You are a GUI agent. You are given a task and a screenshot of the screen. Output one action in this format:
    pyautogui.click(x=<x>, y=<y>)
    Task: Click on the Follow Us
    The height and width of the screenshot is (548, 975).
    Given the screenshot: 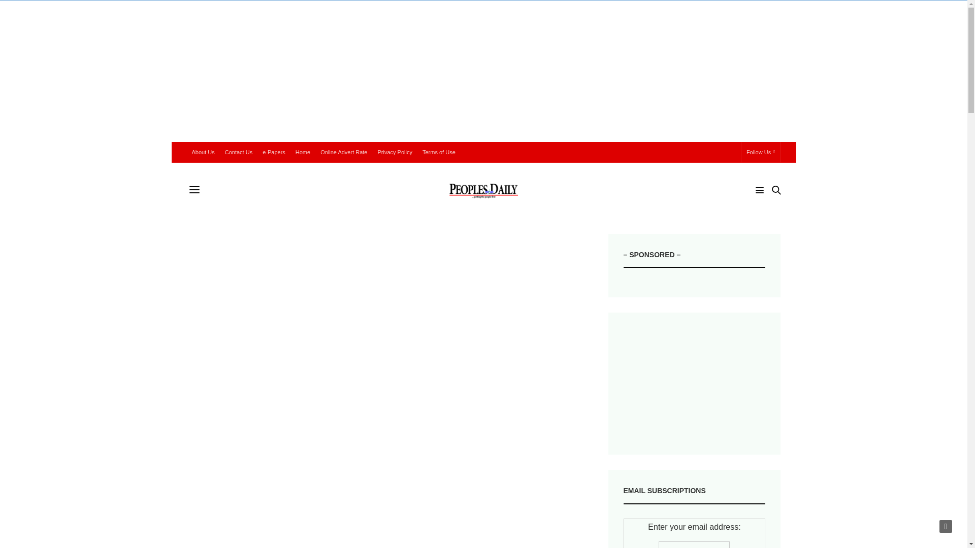 What is the action you would take?
    pyautogui.click(x=761, y=152)
    